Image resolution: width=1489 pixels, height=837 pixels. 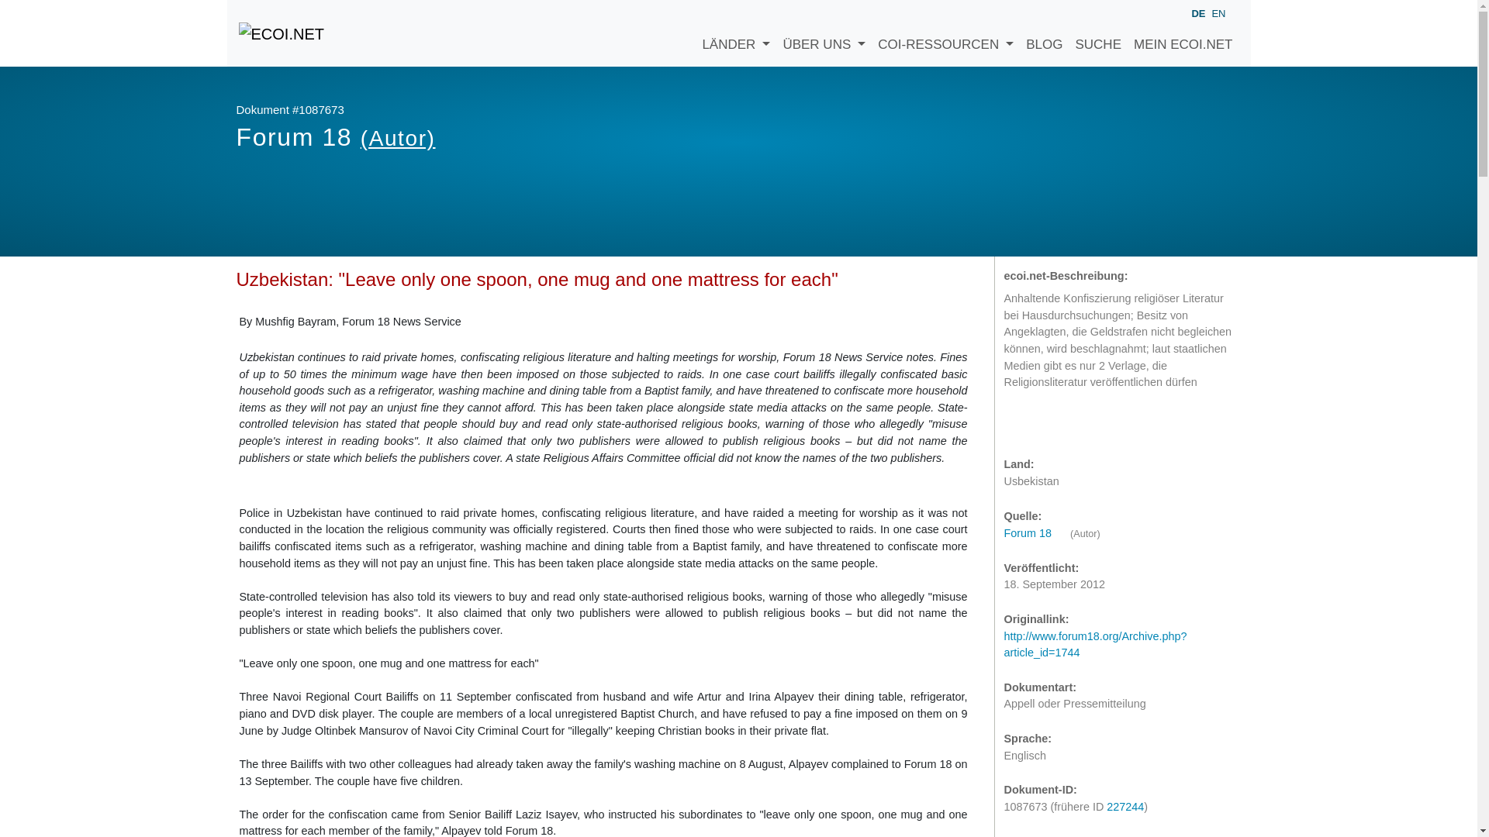 I want to click on Teilen, so click(x=1050, y=425).